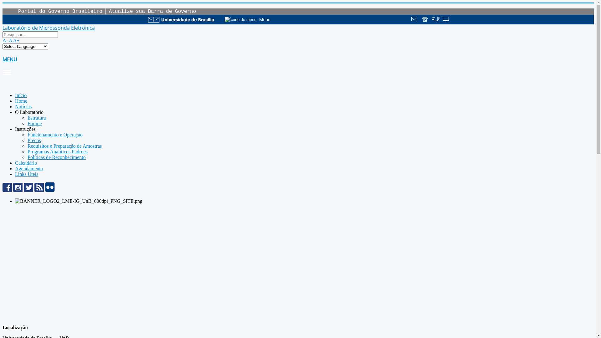  What do you see at coordinates (425, 20) in the screenshot?
I see ` ` at bounding box center [425, 20].